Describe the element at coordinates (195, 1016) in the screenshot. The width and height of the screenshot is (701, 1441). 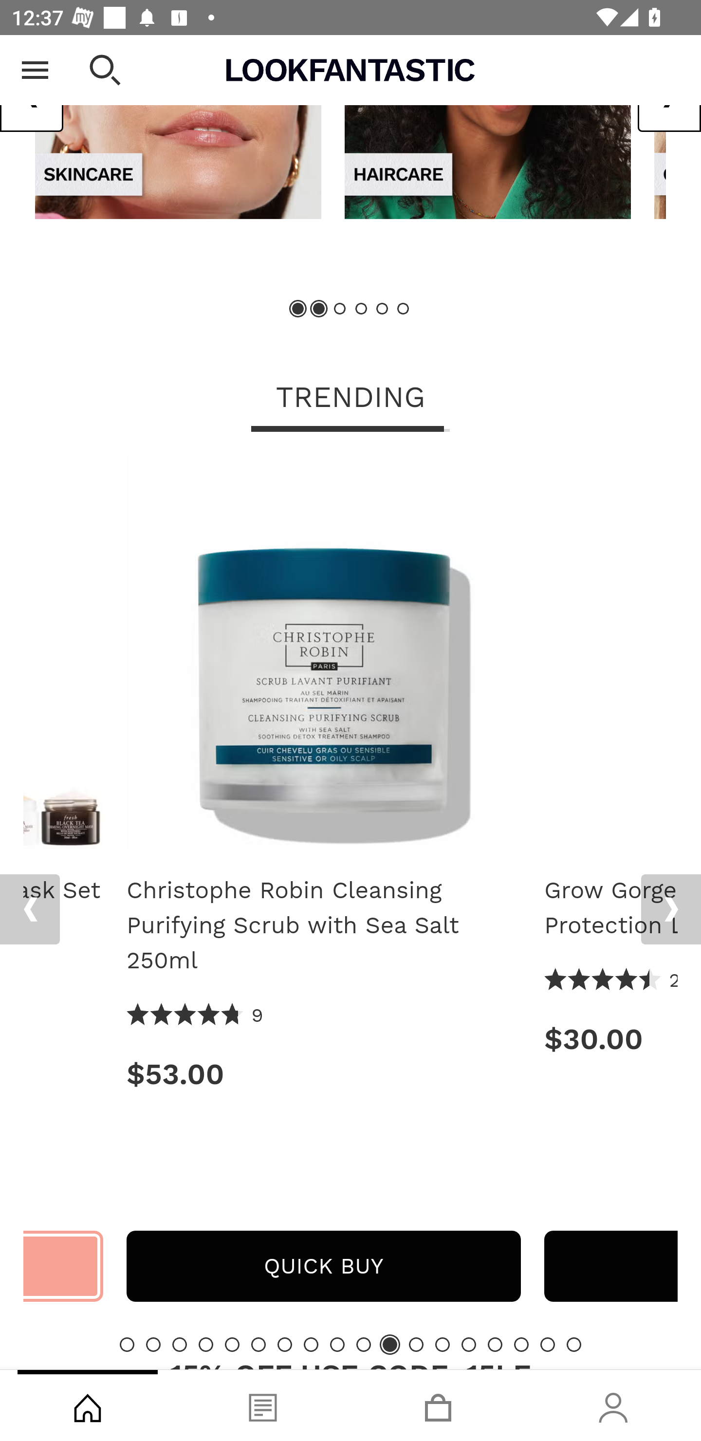
I see `4.78 Stars 9 Reviews` at that location.